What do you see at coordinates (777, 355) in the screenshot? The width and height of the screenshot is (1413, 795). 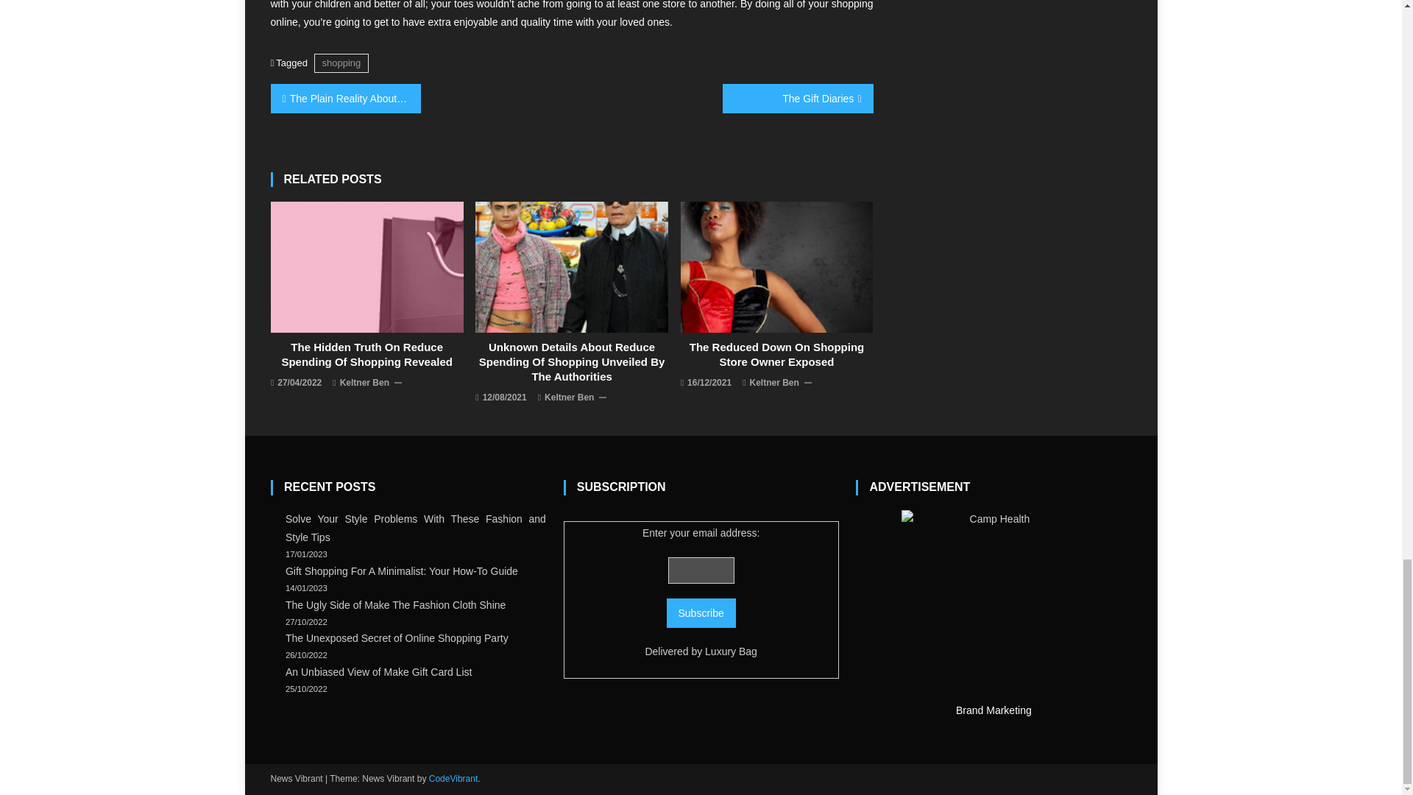 I see `The Reduced Down On Shopping Store Owner Exposed` at bounding box center [777, 355].